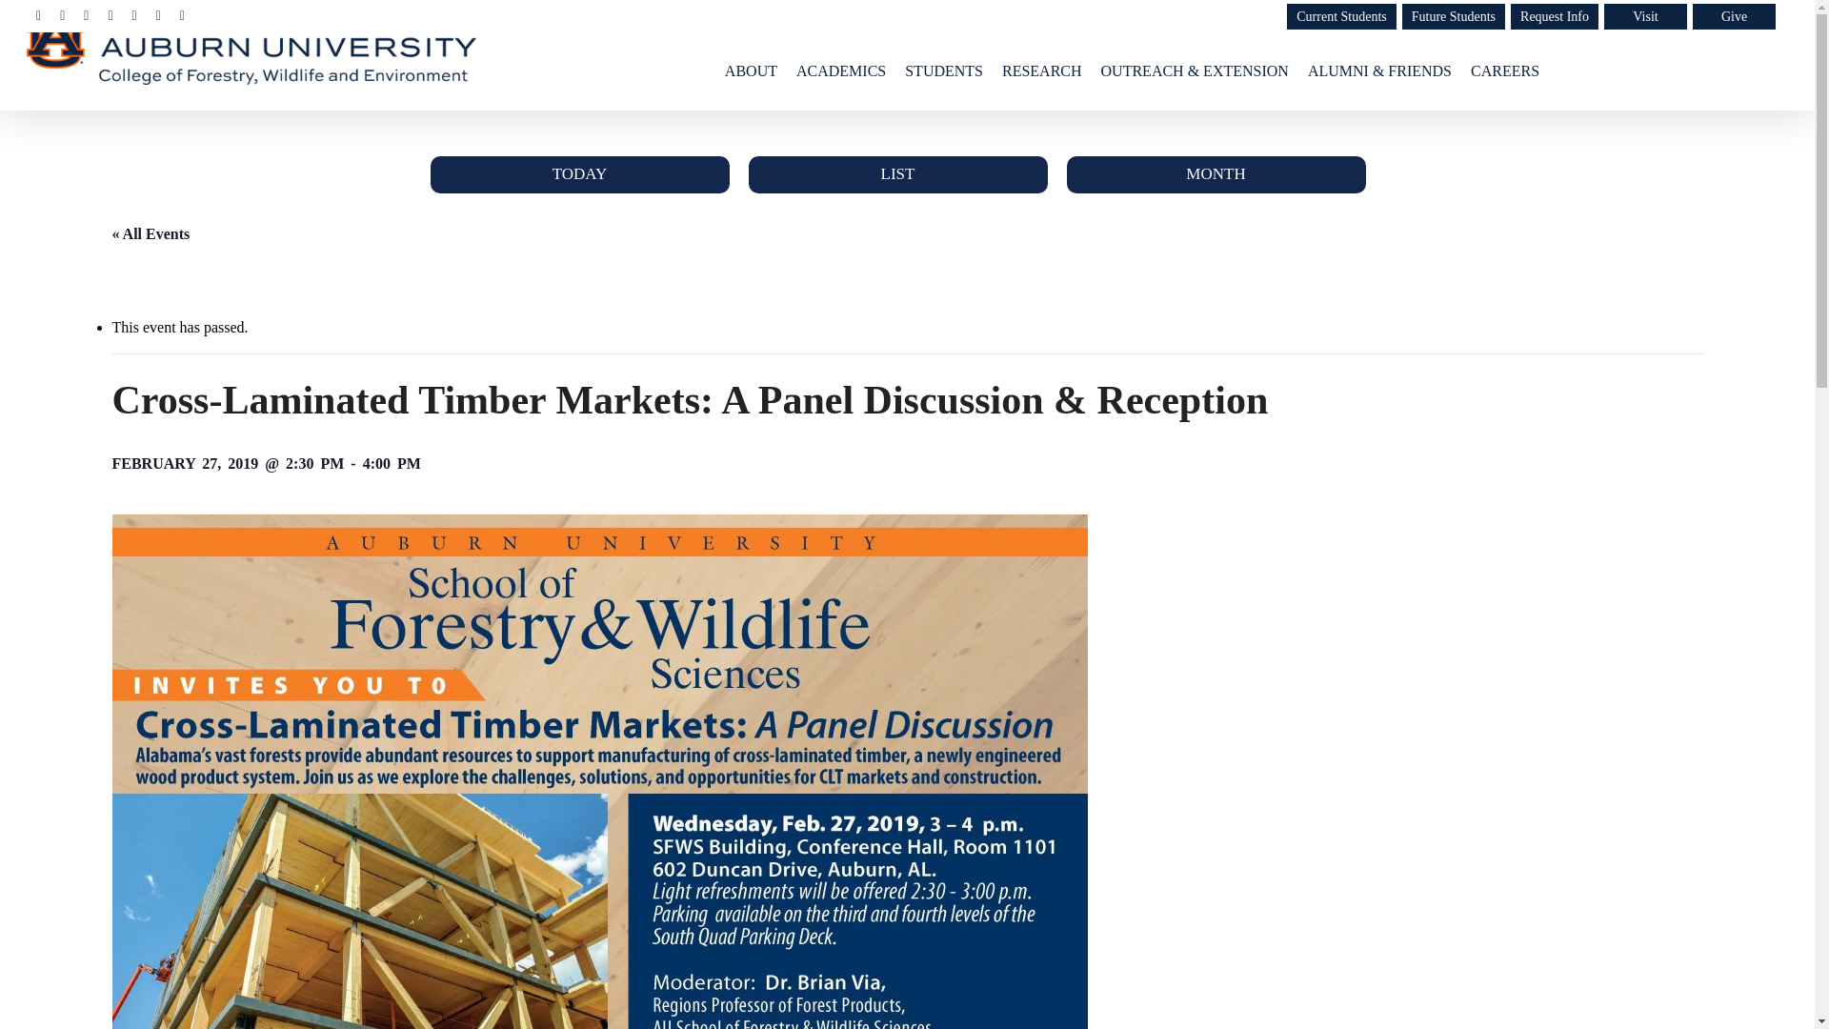  Describe the element at coordinates (1454, 17) in the screenshot. I see `Future Students` at that location.